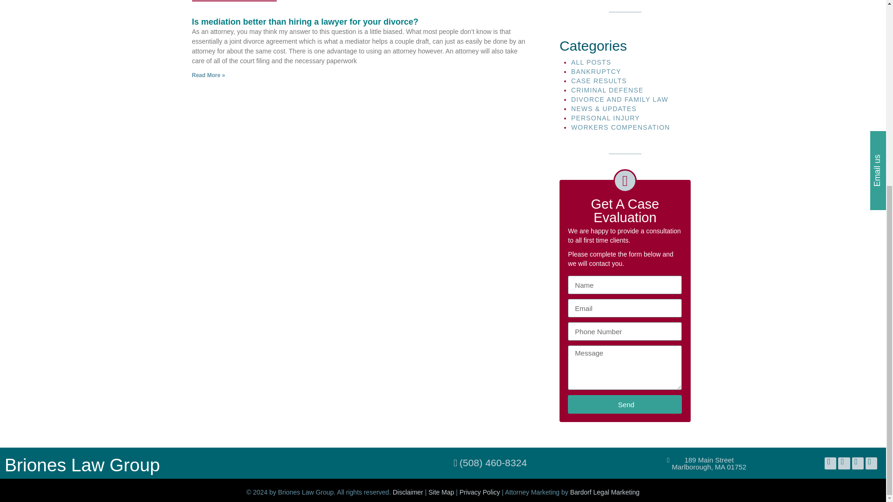 This screenshot has width=893, height=502. I want to click on Is mediation better than hiring a lawyer for your divorce?, so click(305, 21).